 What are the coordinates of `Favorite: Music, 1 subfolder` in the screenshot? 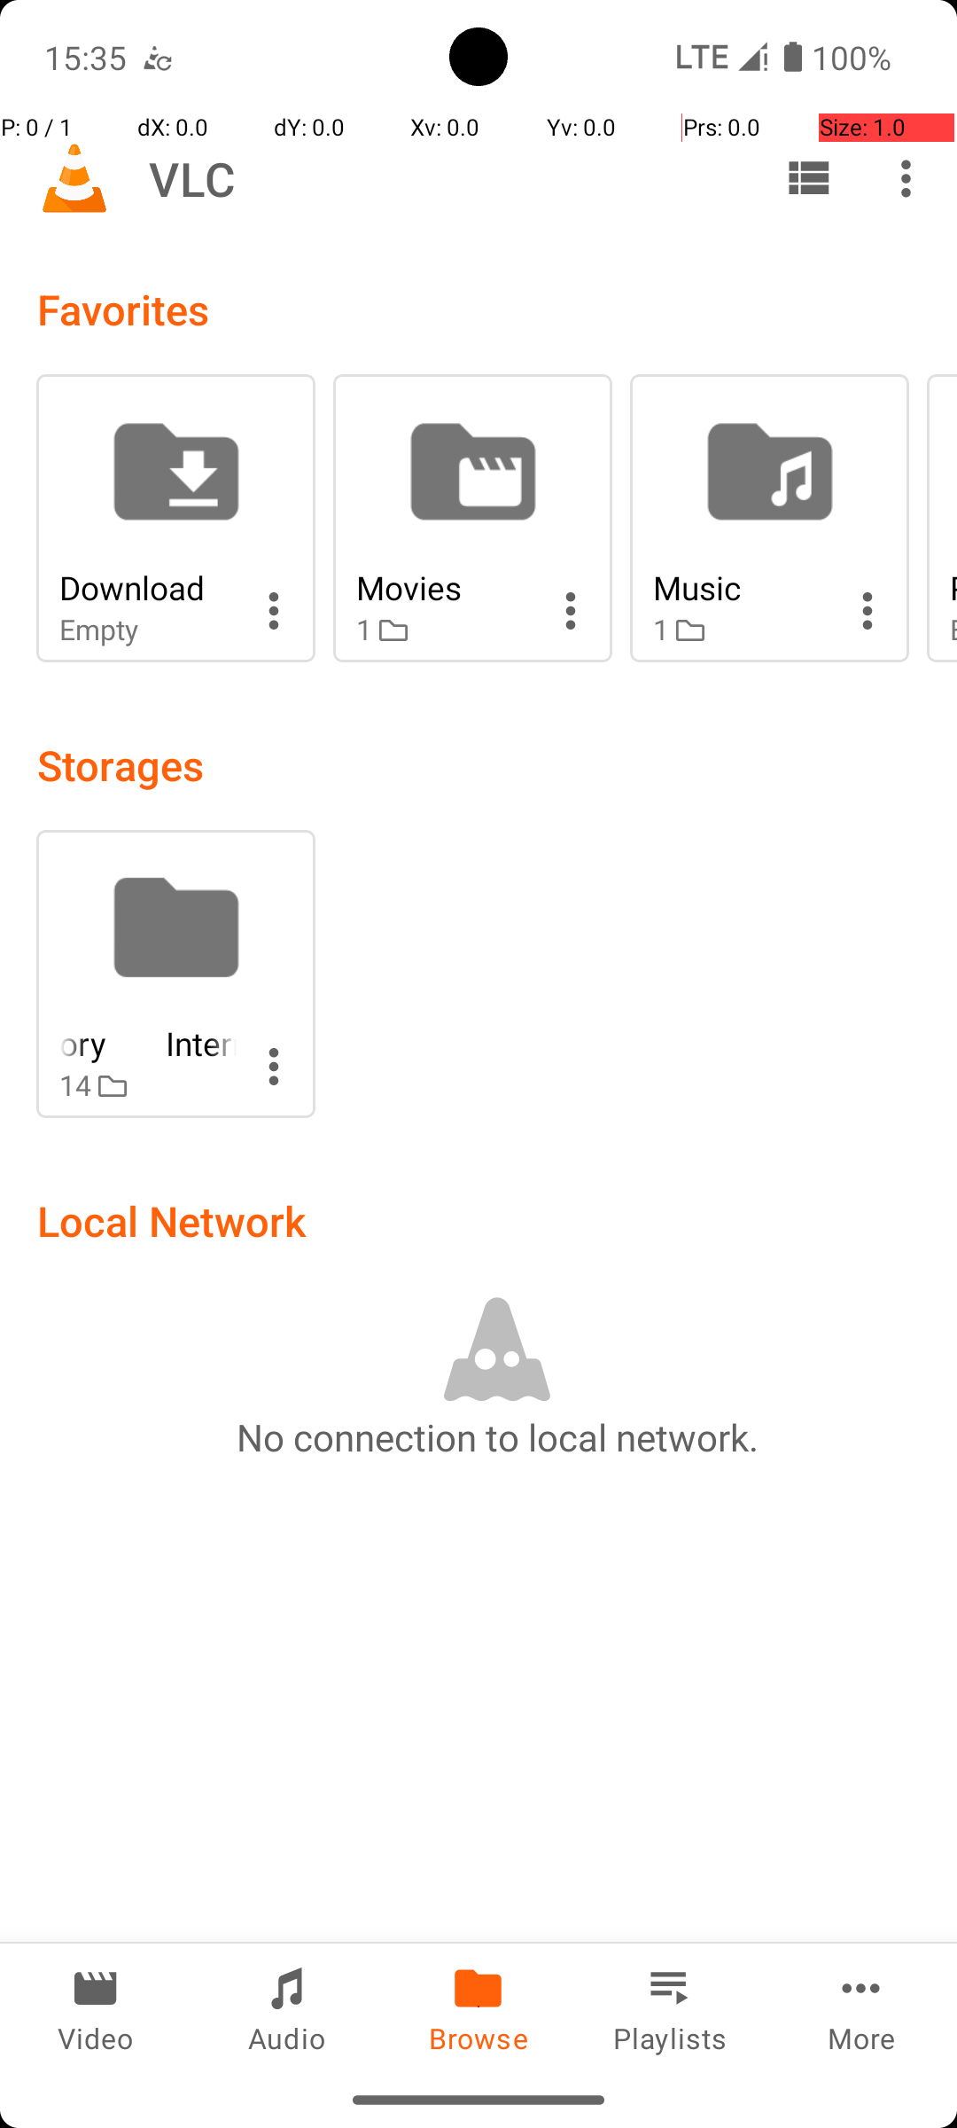 It's located at (769, 518).